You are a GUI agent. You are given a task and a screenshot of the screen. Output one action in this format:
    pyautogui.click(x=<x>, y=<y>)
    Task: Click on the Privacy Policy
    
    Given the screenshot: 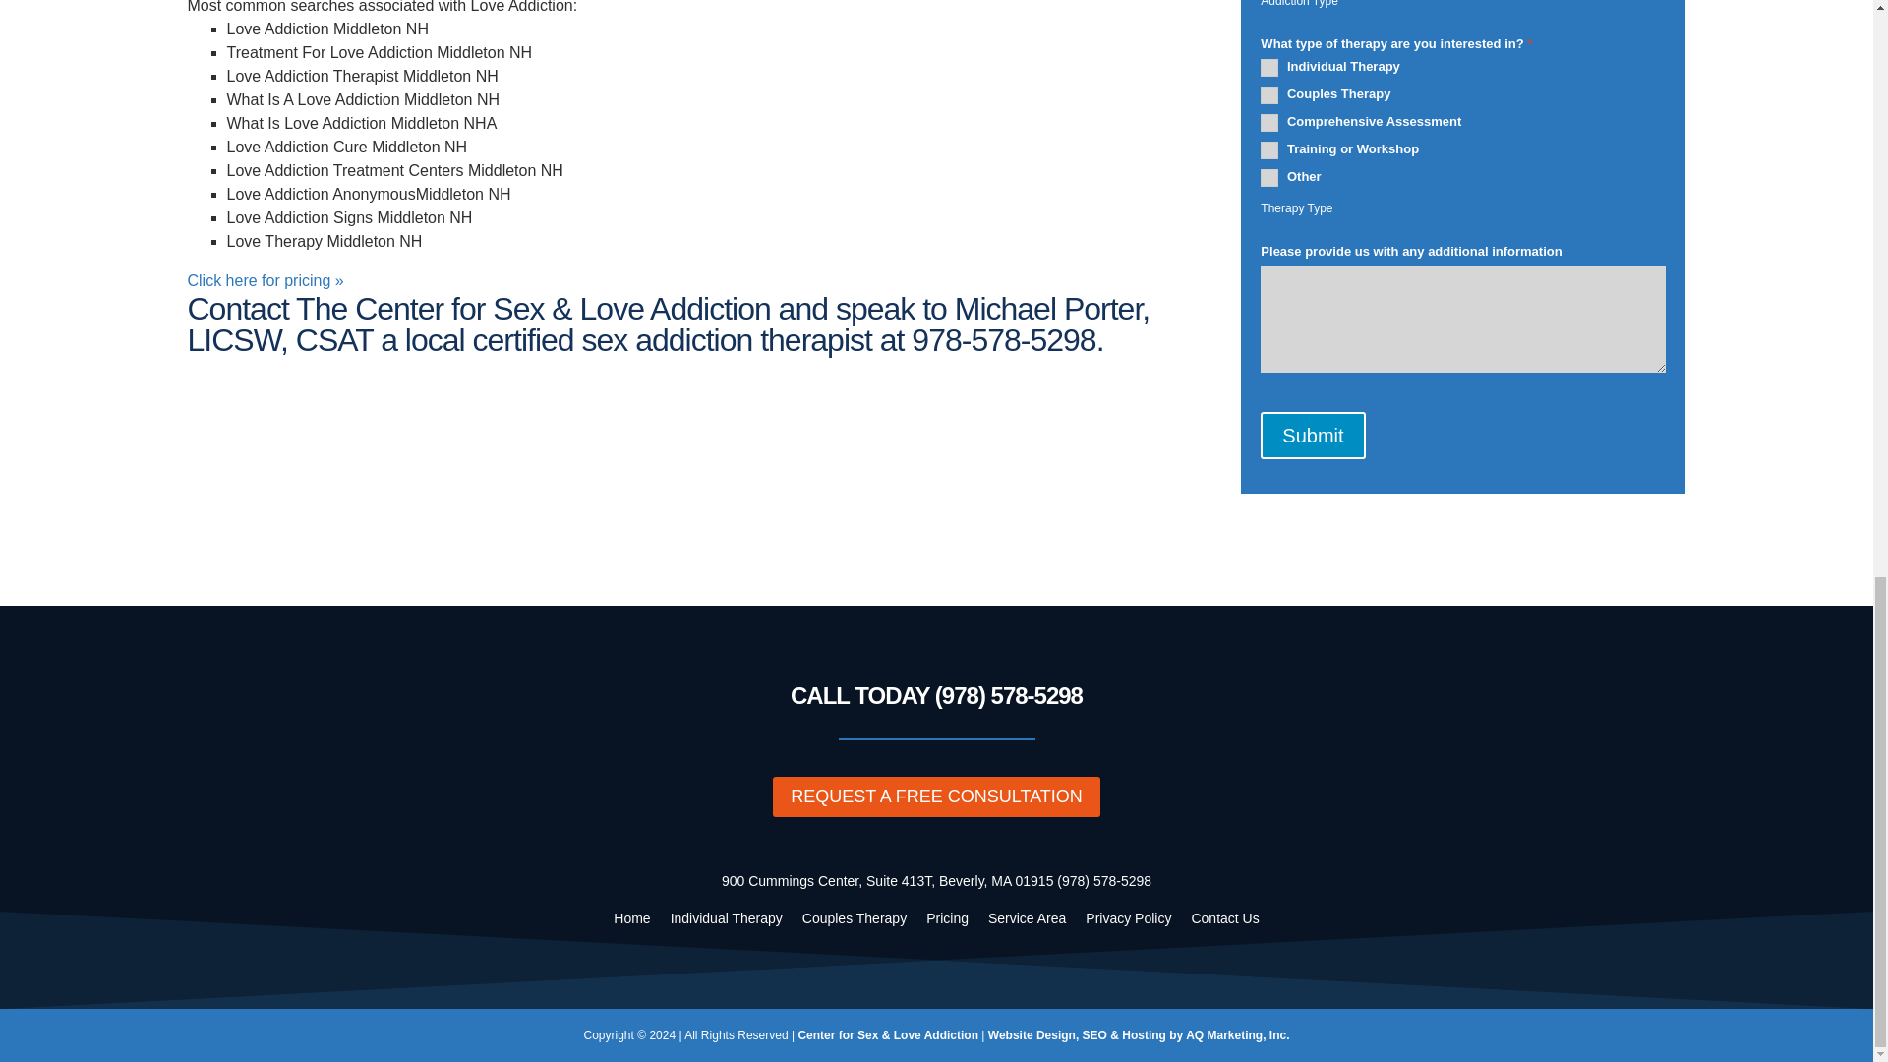 What is the action you would take?
    pyautogui.click(x=1123, y=918)
    